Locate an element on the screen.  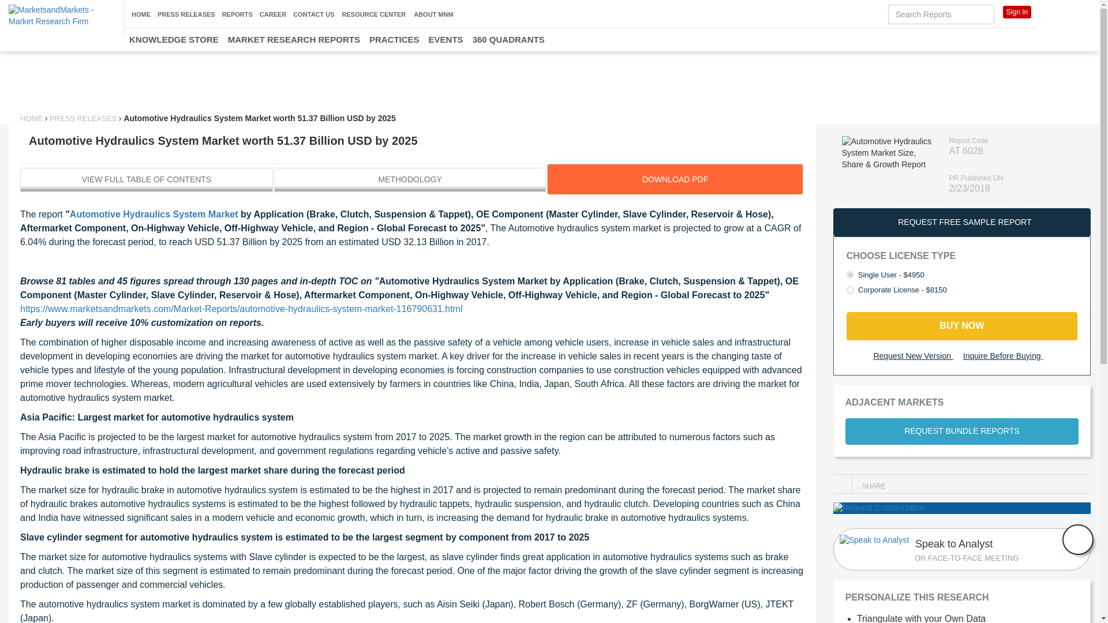
HOME is located at coordinates (141, 14).